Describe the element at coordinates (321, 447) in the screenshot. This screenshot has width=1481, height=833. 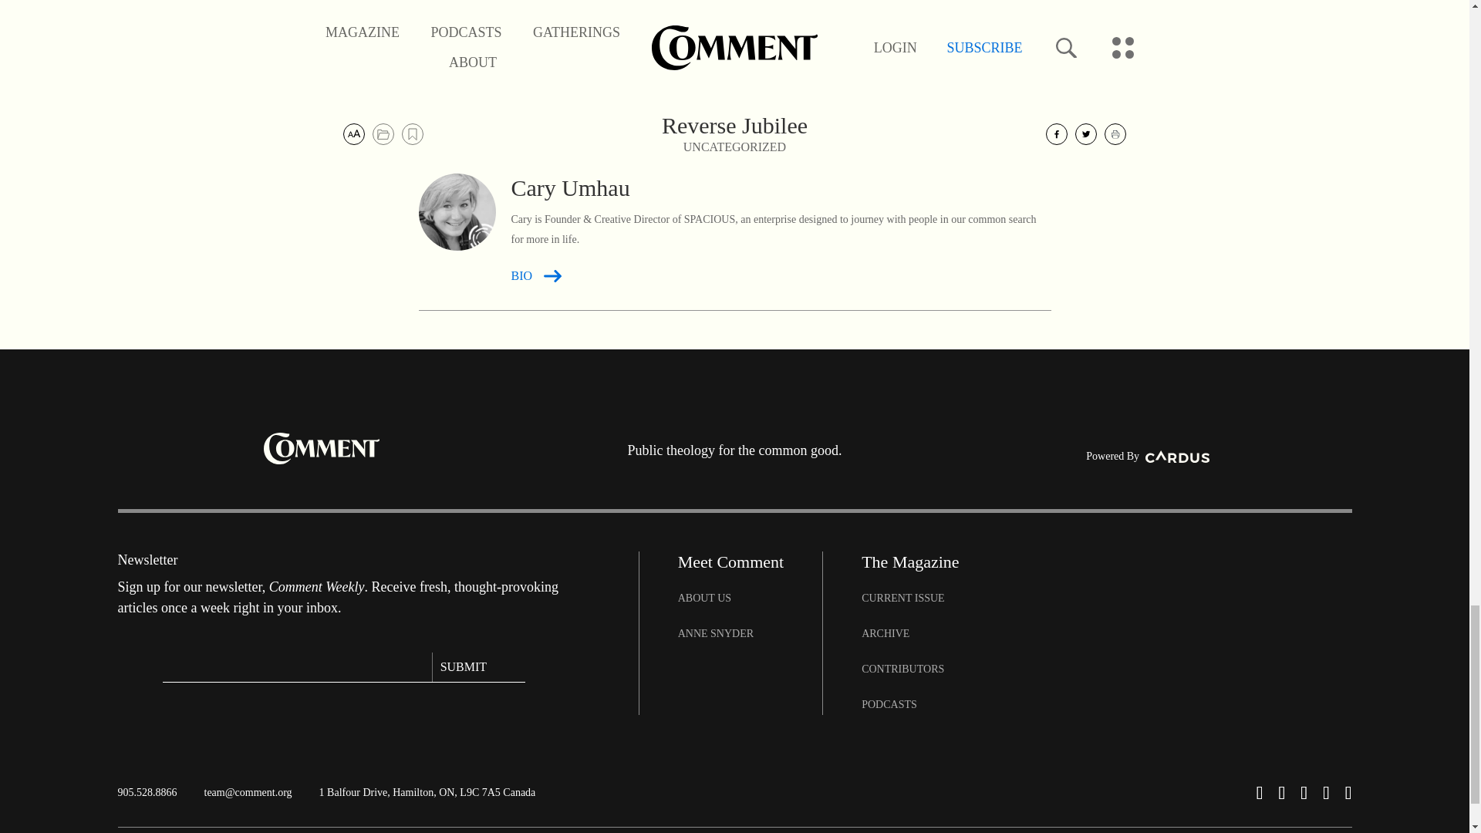
I see `Comment Logo - Cream` at that location.